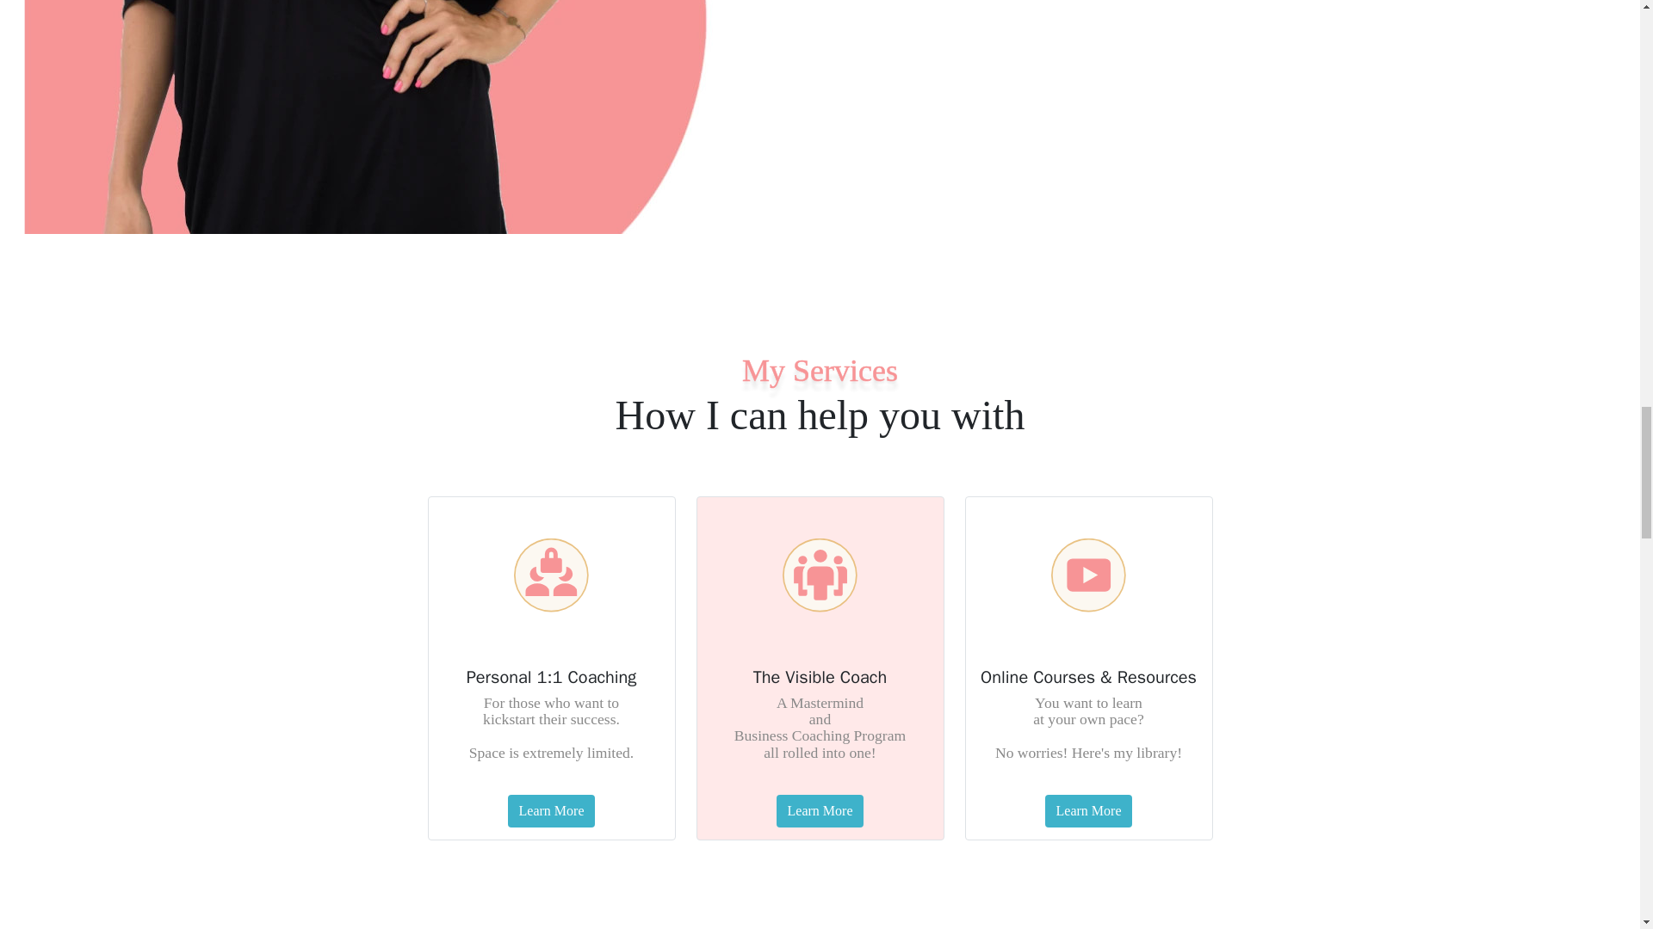 This screenshot has height=929, width=1653. Describe the element at coordinates (551, 811) in the screenshot. I see `Learn More` at that location.